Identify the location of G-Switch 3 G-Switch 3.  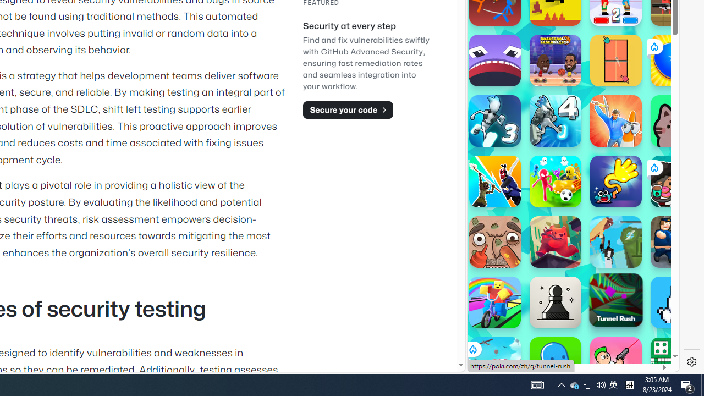
(495, 121).